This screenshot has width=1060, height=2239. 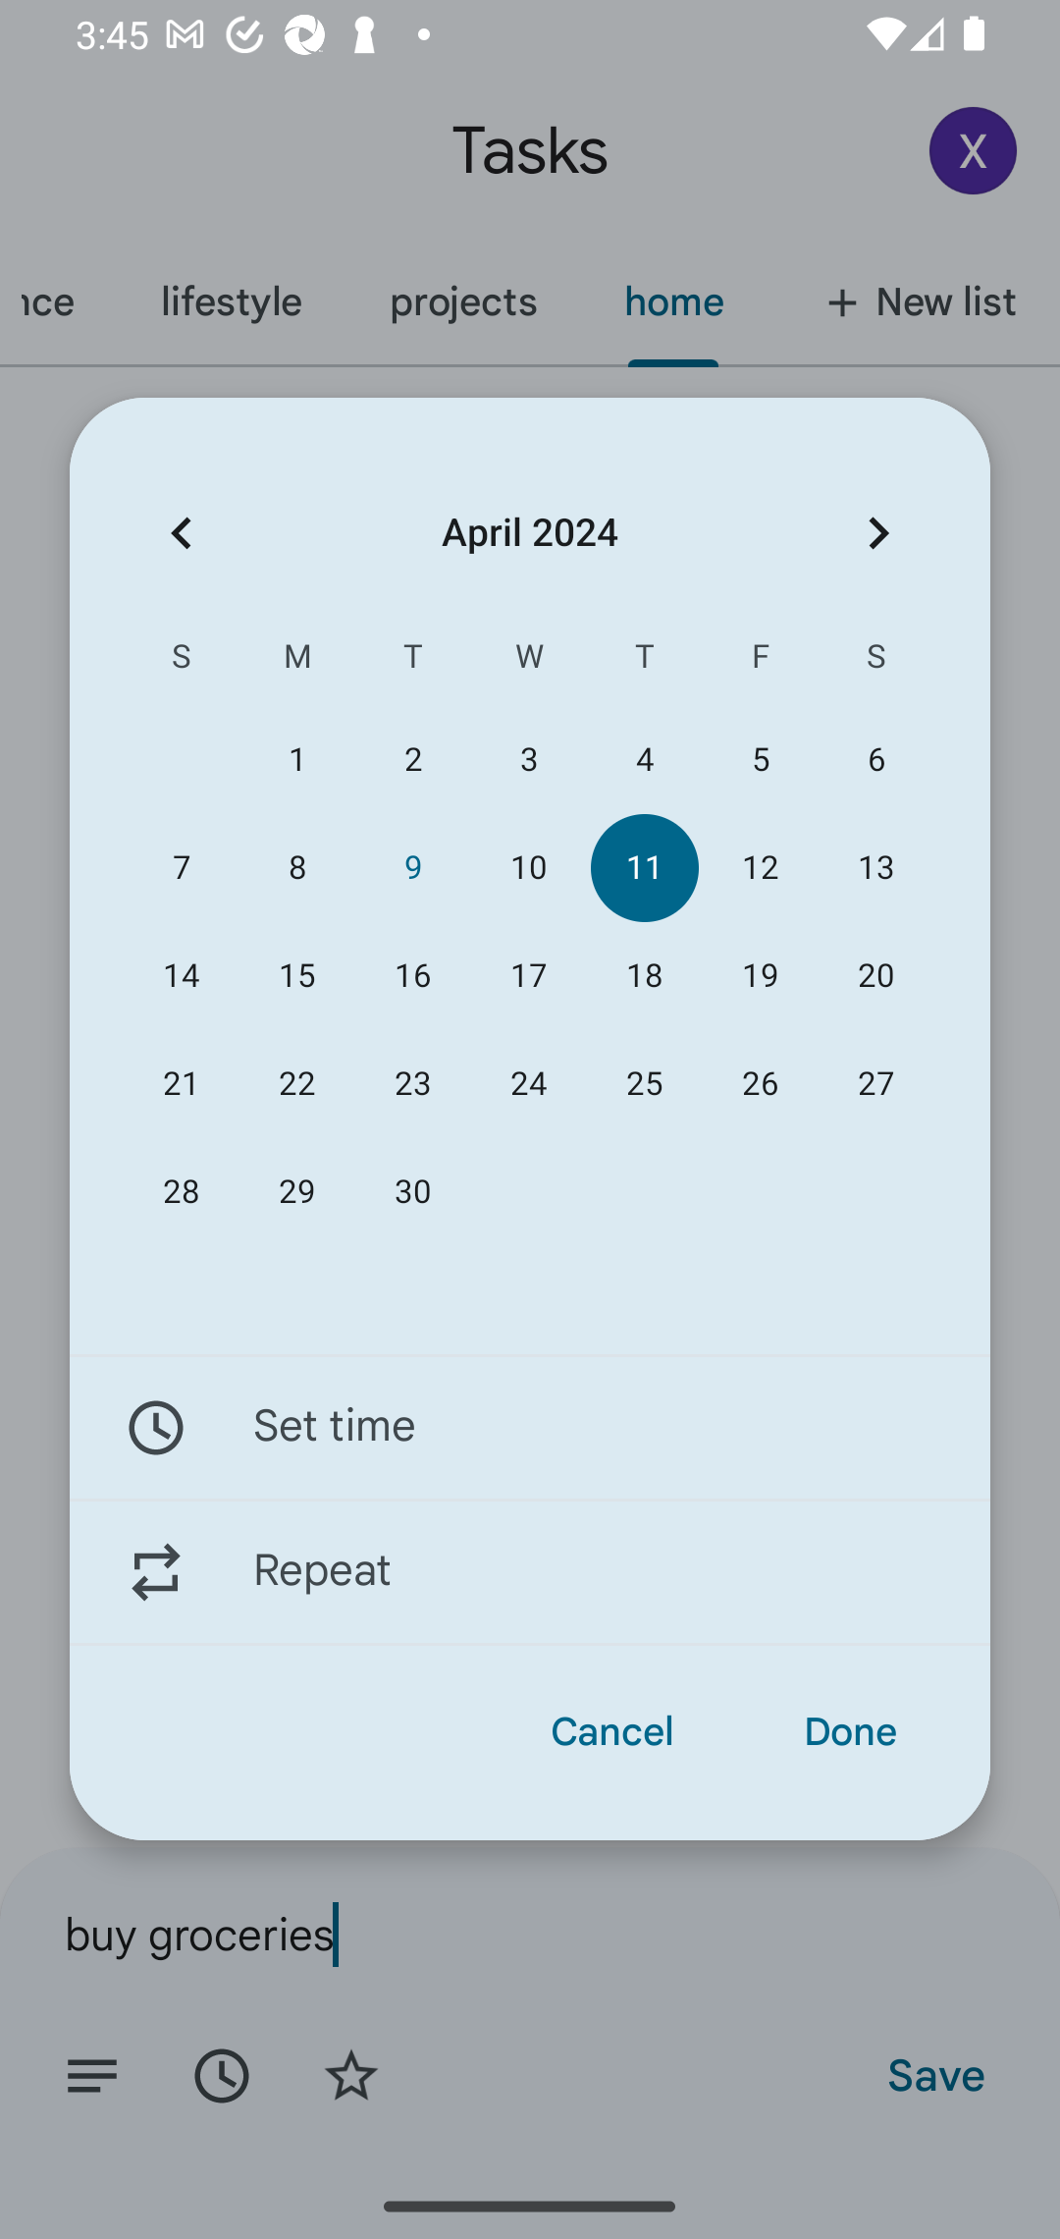 I want to click on 20 20 April 2024, so click(x=875, y=976).